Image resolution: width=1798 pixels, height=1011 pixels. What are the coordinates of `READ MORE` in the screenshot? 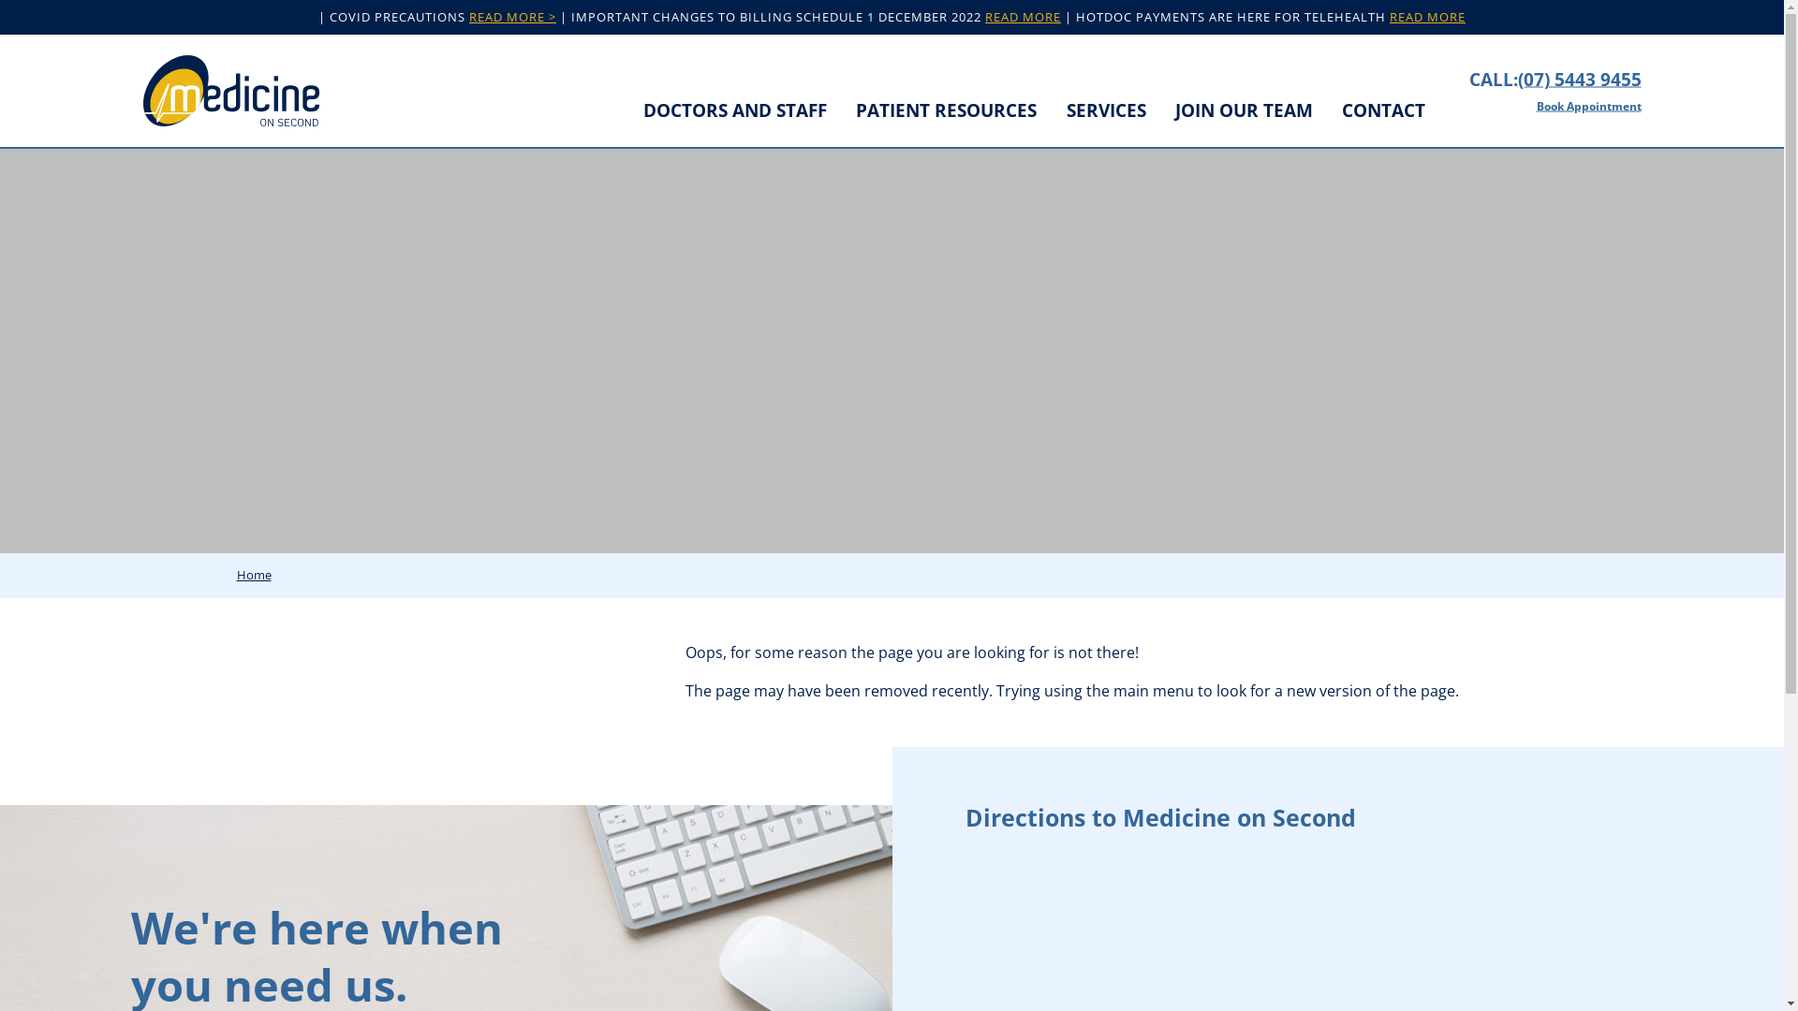 It's located at (1023, 17).